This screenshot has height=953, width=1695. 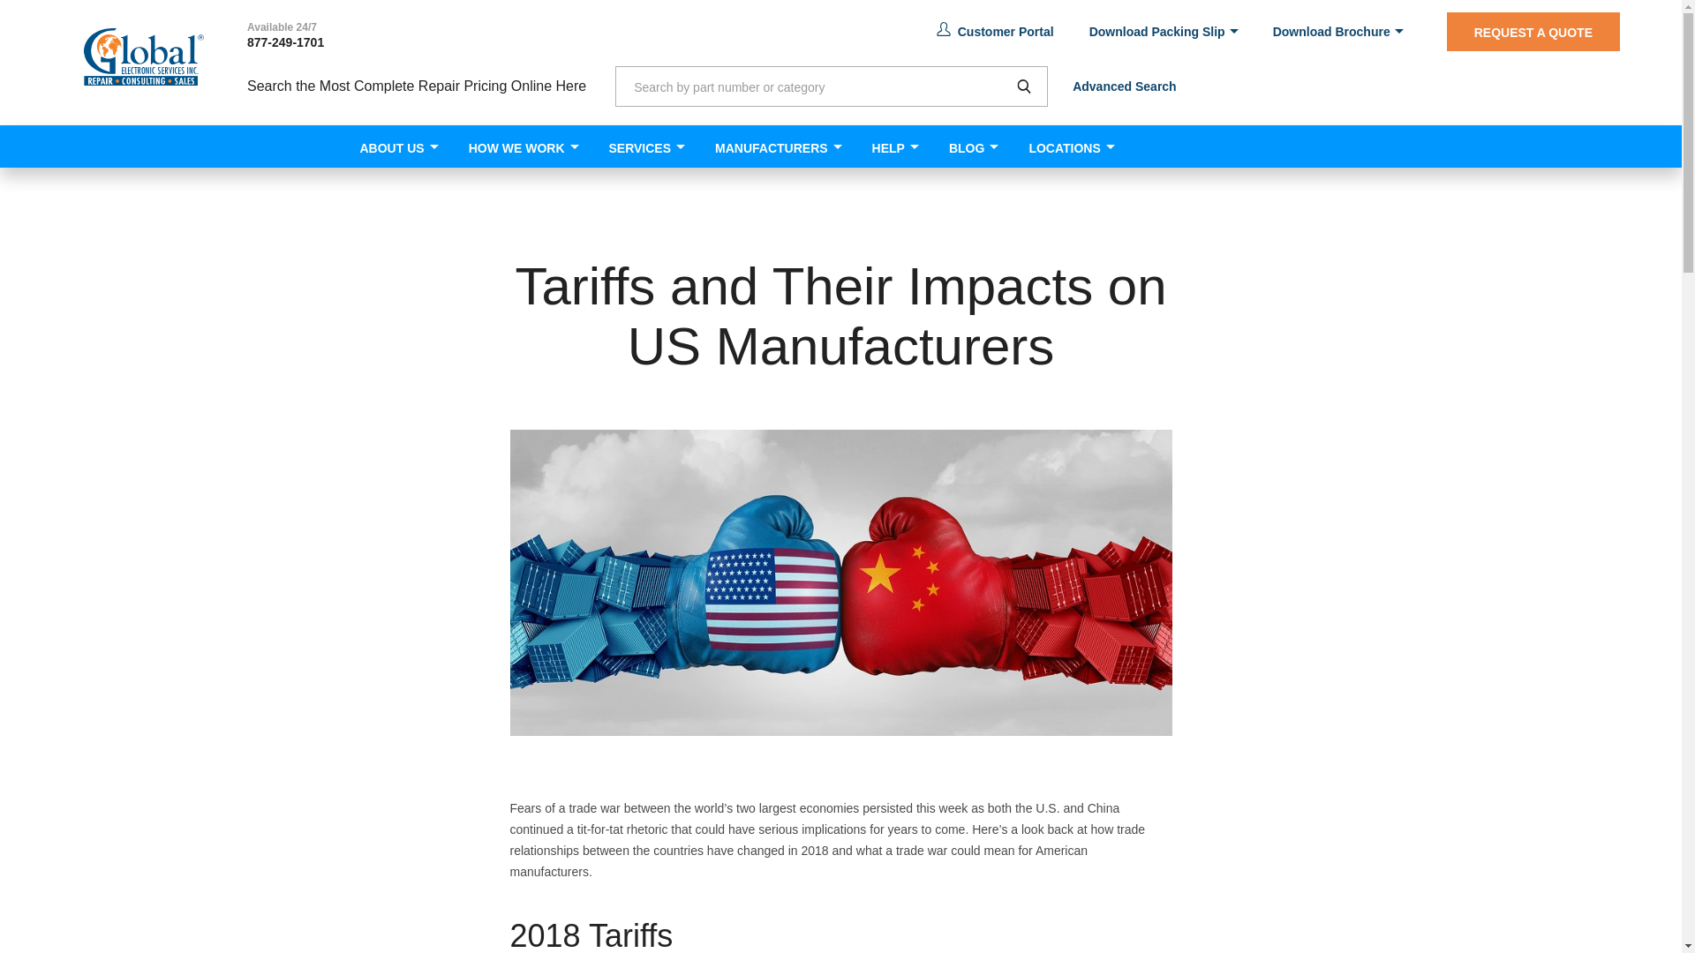 I want to click on Advanced Search, so click(x=1125, y=86).